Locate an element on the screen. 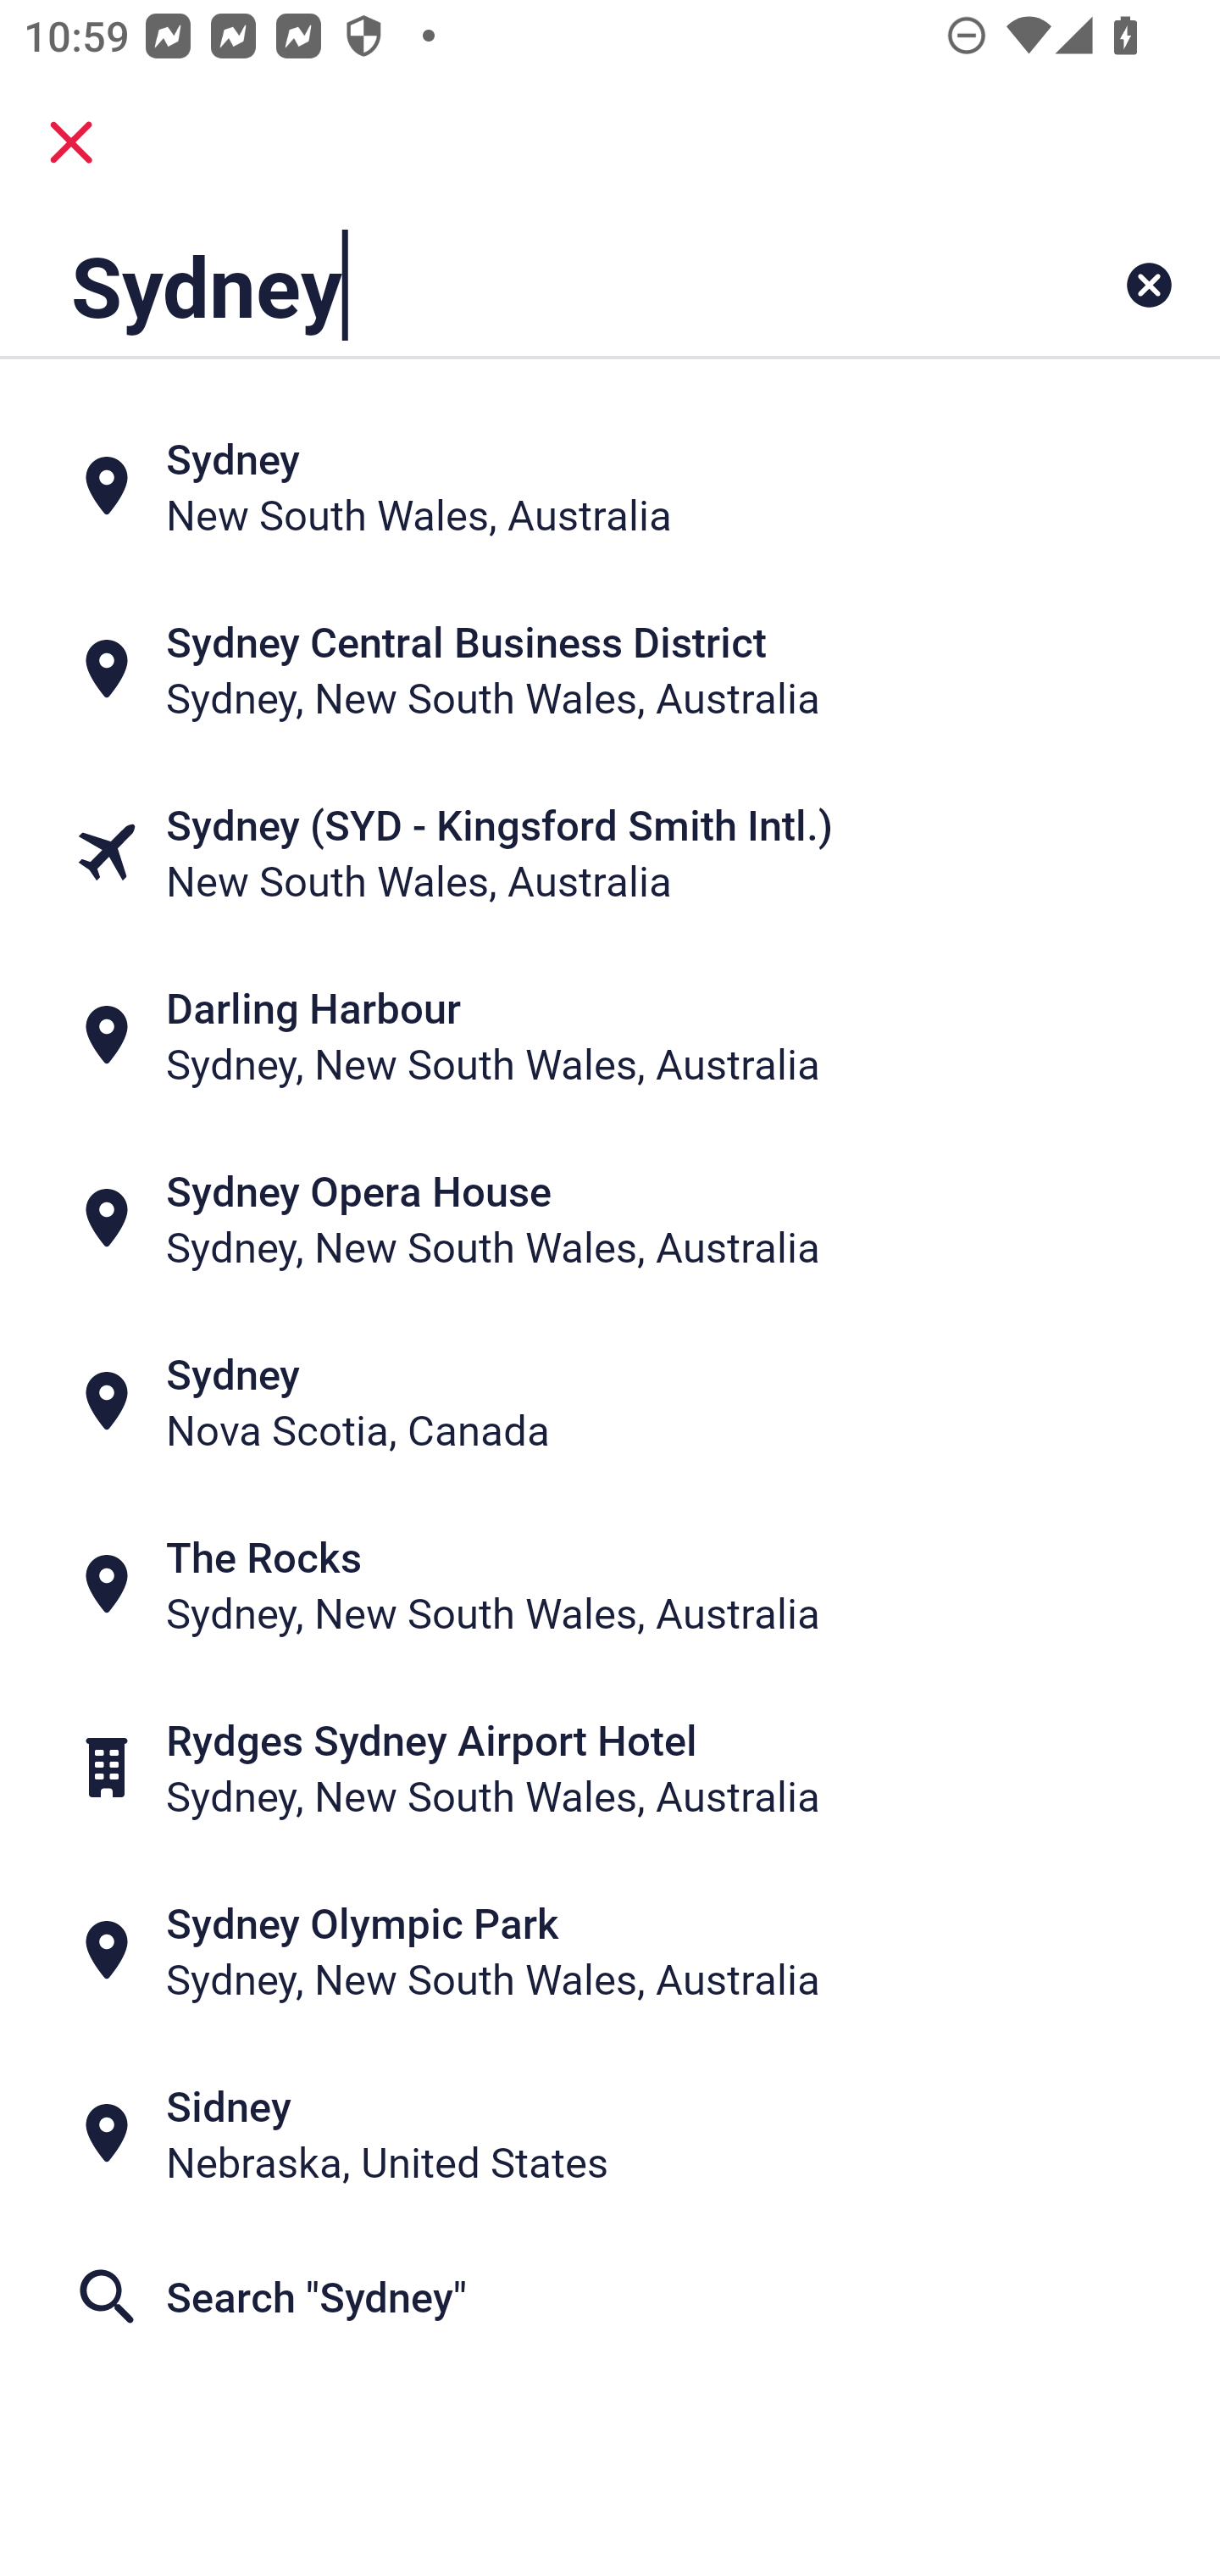  Darling Harbour Sydney, New South Wales, Australia is located at coordinates (610, 1035).